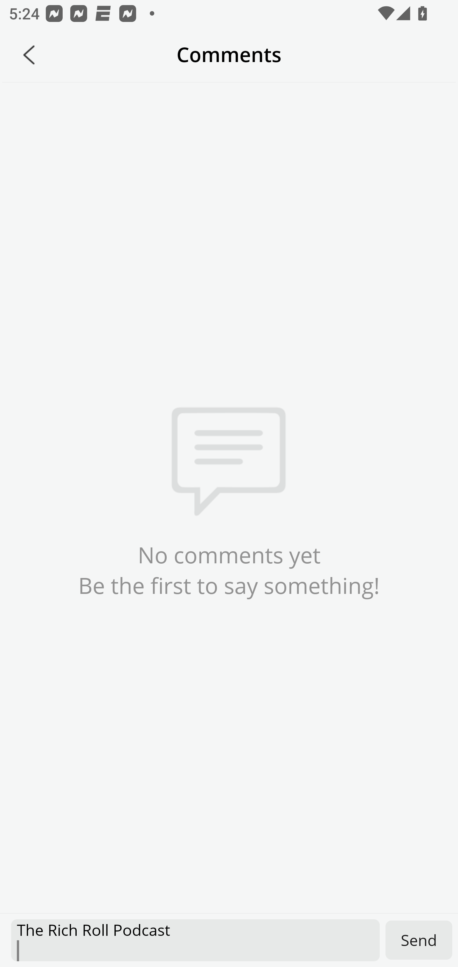 The image size is (458, 967). Describe the element at coordinates (419, 940) in the screenshot. I see `Send` at that location.